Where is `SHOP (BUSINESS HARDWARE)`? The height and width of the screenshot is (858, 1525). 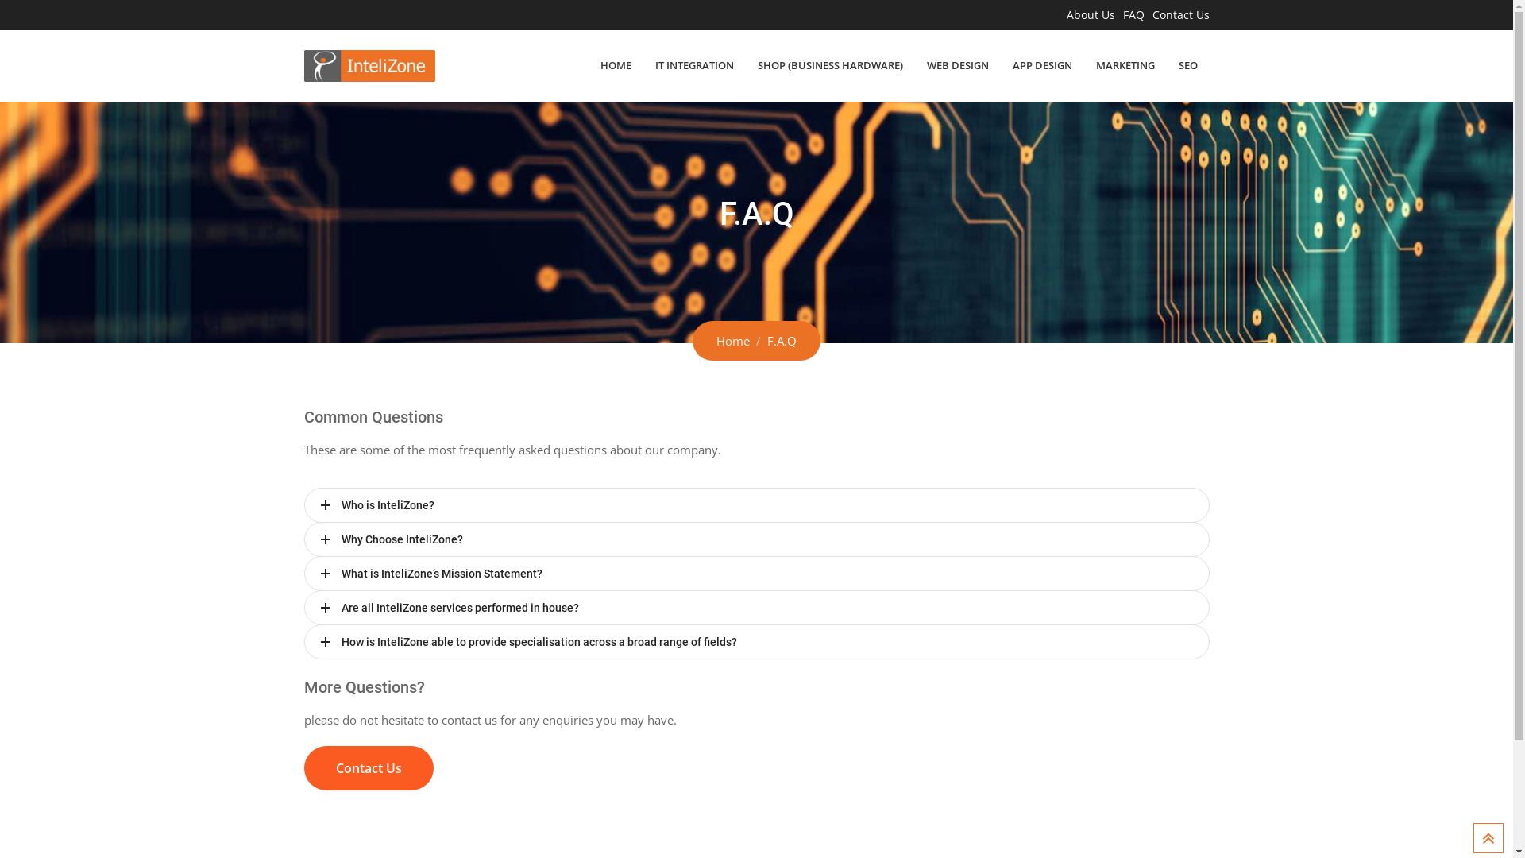
SHOP (BUSINESS HARDWARE) is located at coordinates (829, 65).